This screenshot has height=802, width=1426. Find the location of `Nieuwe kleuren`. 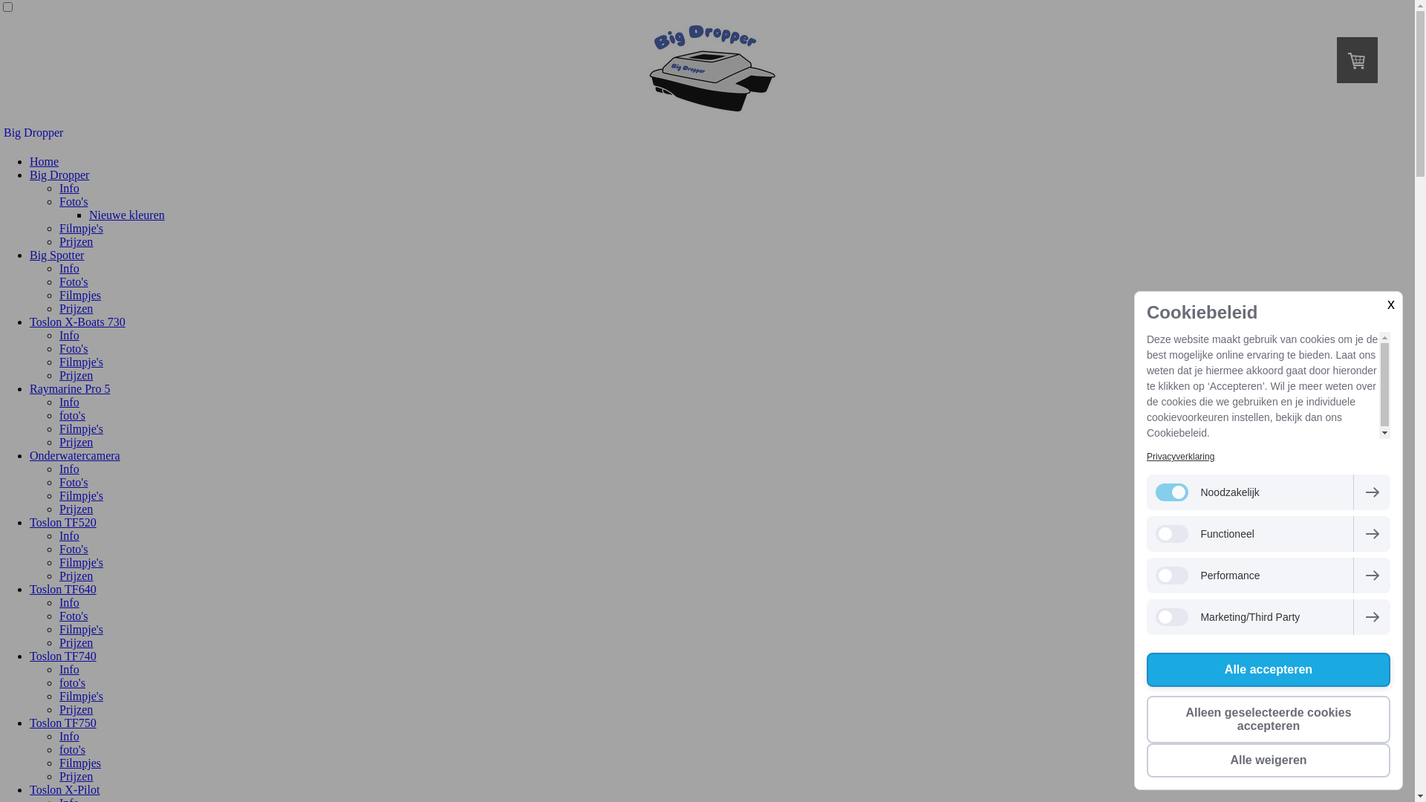

Nieuwe kleuren is located at coordinates (127, 215).